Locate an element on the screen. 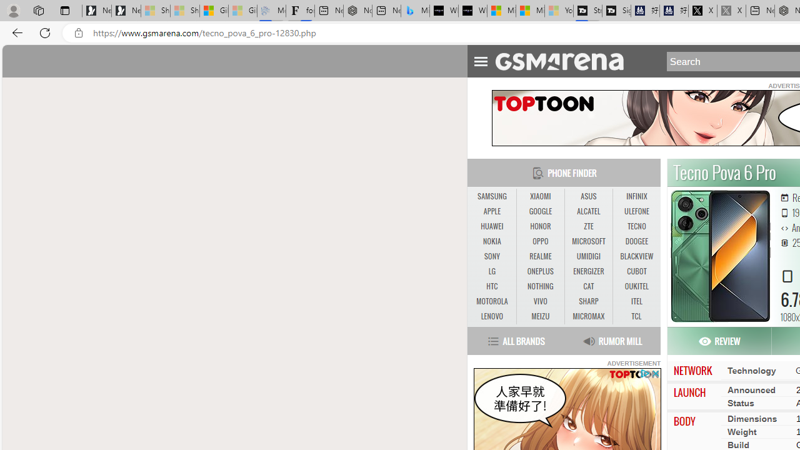 The height and width of the screenshot is (450, 800). Streaming Coverage | T3 is located at coordinates (587, 11).